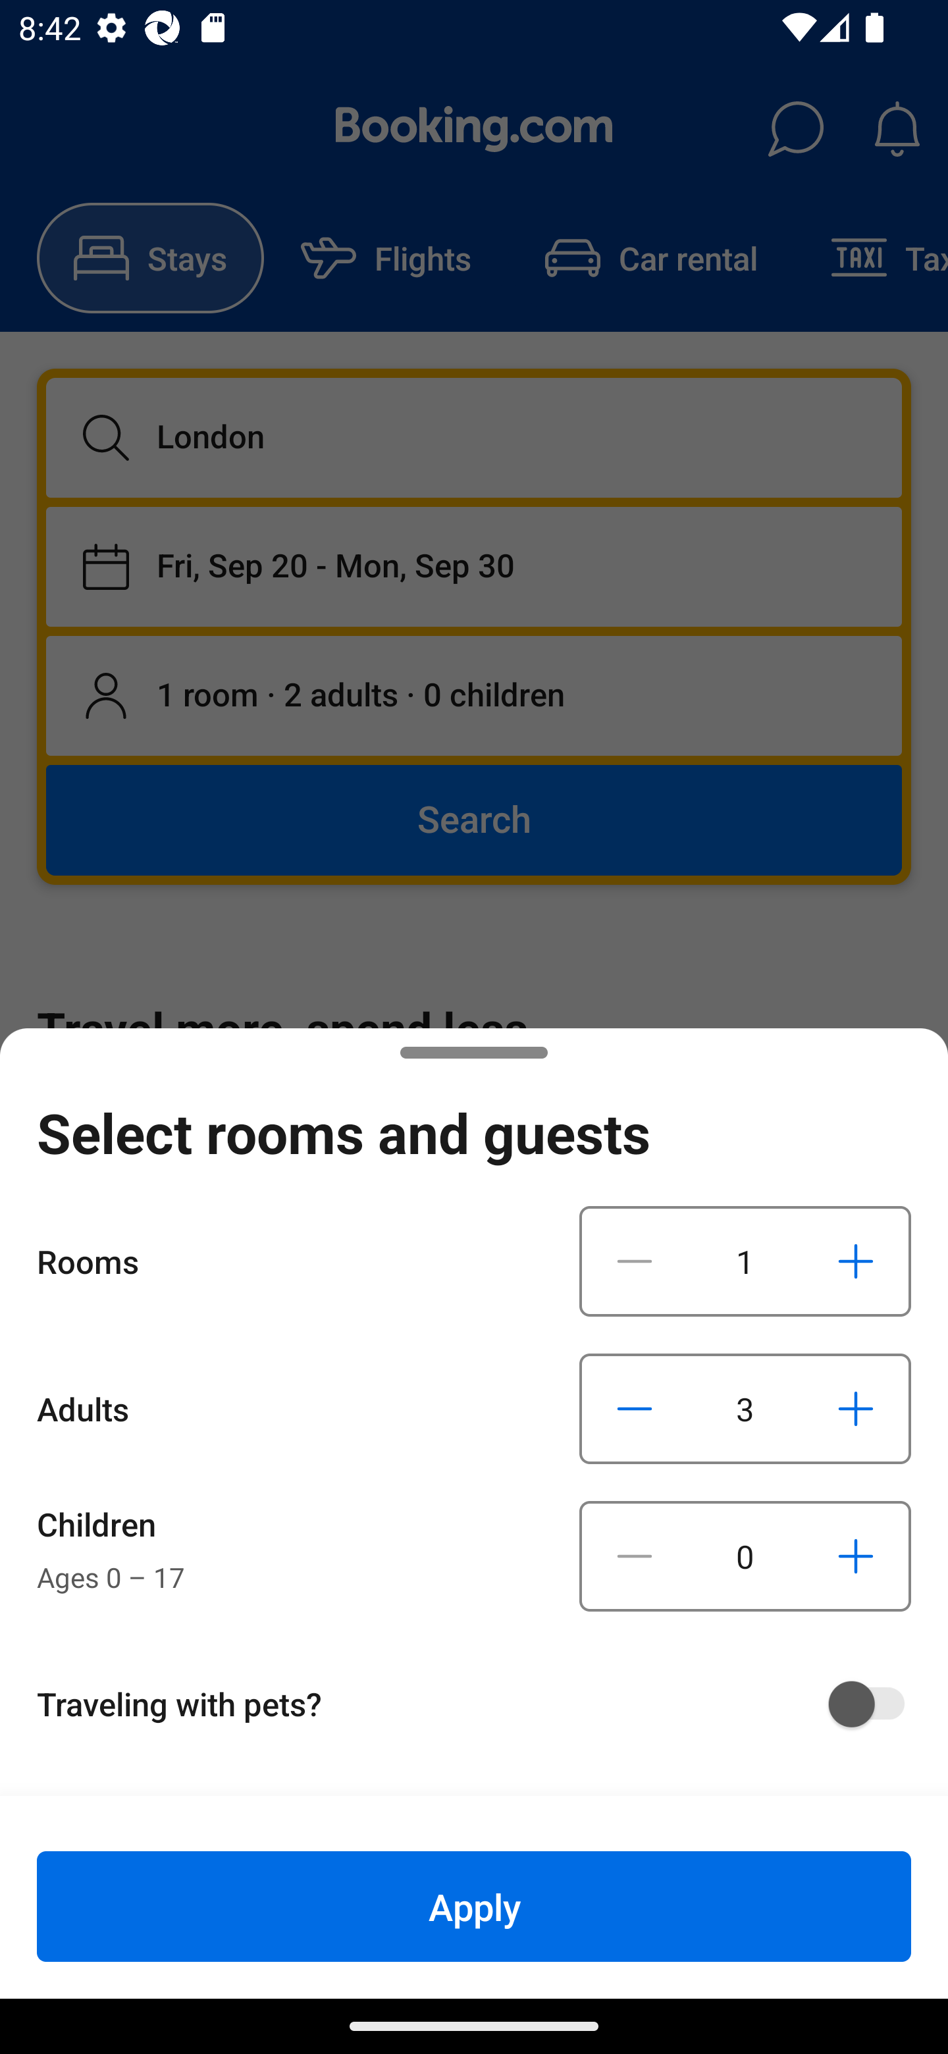 Image resolution: width=948 pixels, height=2054 pixels. Describe the element at coordinates (635, 1261) in the screenshot. I see `Decrease` at that location.